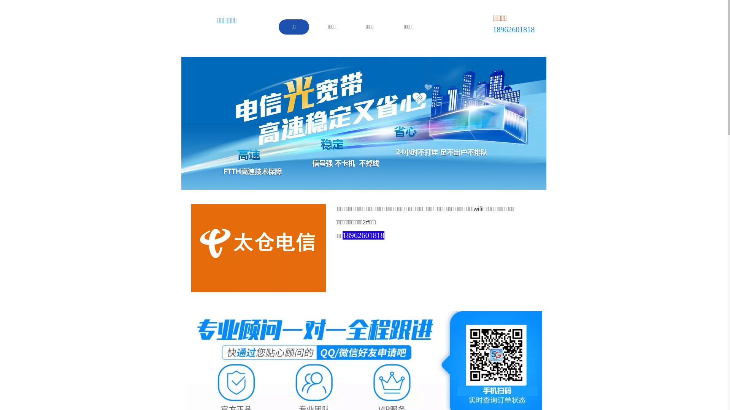  What do you see at coordinates (363, 236) in the screenshot?
I see `18962601818` at bounding box center [363, 236].